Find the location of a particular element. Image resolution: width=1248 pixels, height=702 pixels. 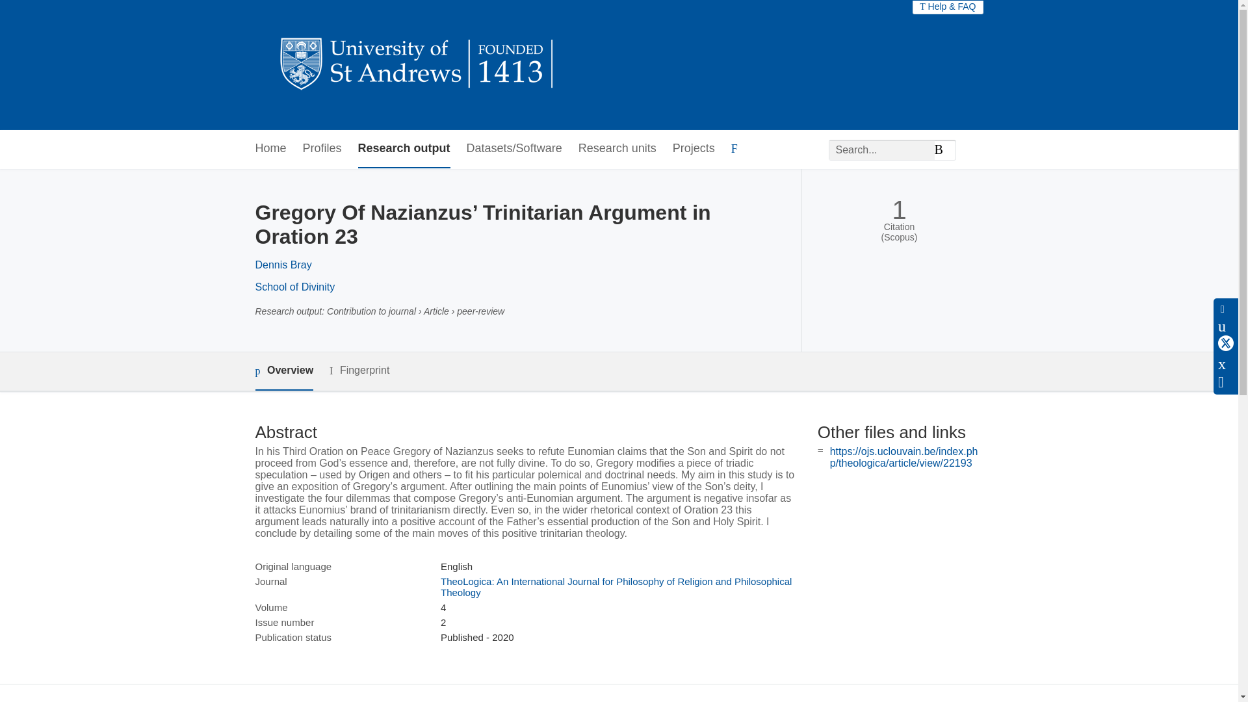

Home is located at coordinates (270, 149).